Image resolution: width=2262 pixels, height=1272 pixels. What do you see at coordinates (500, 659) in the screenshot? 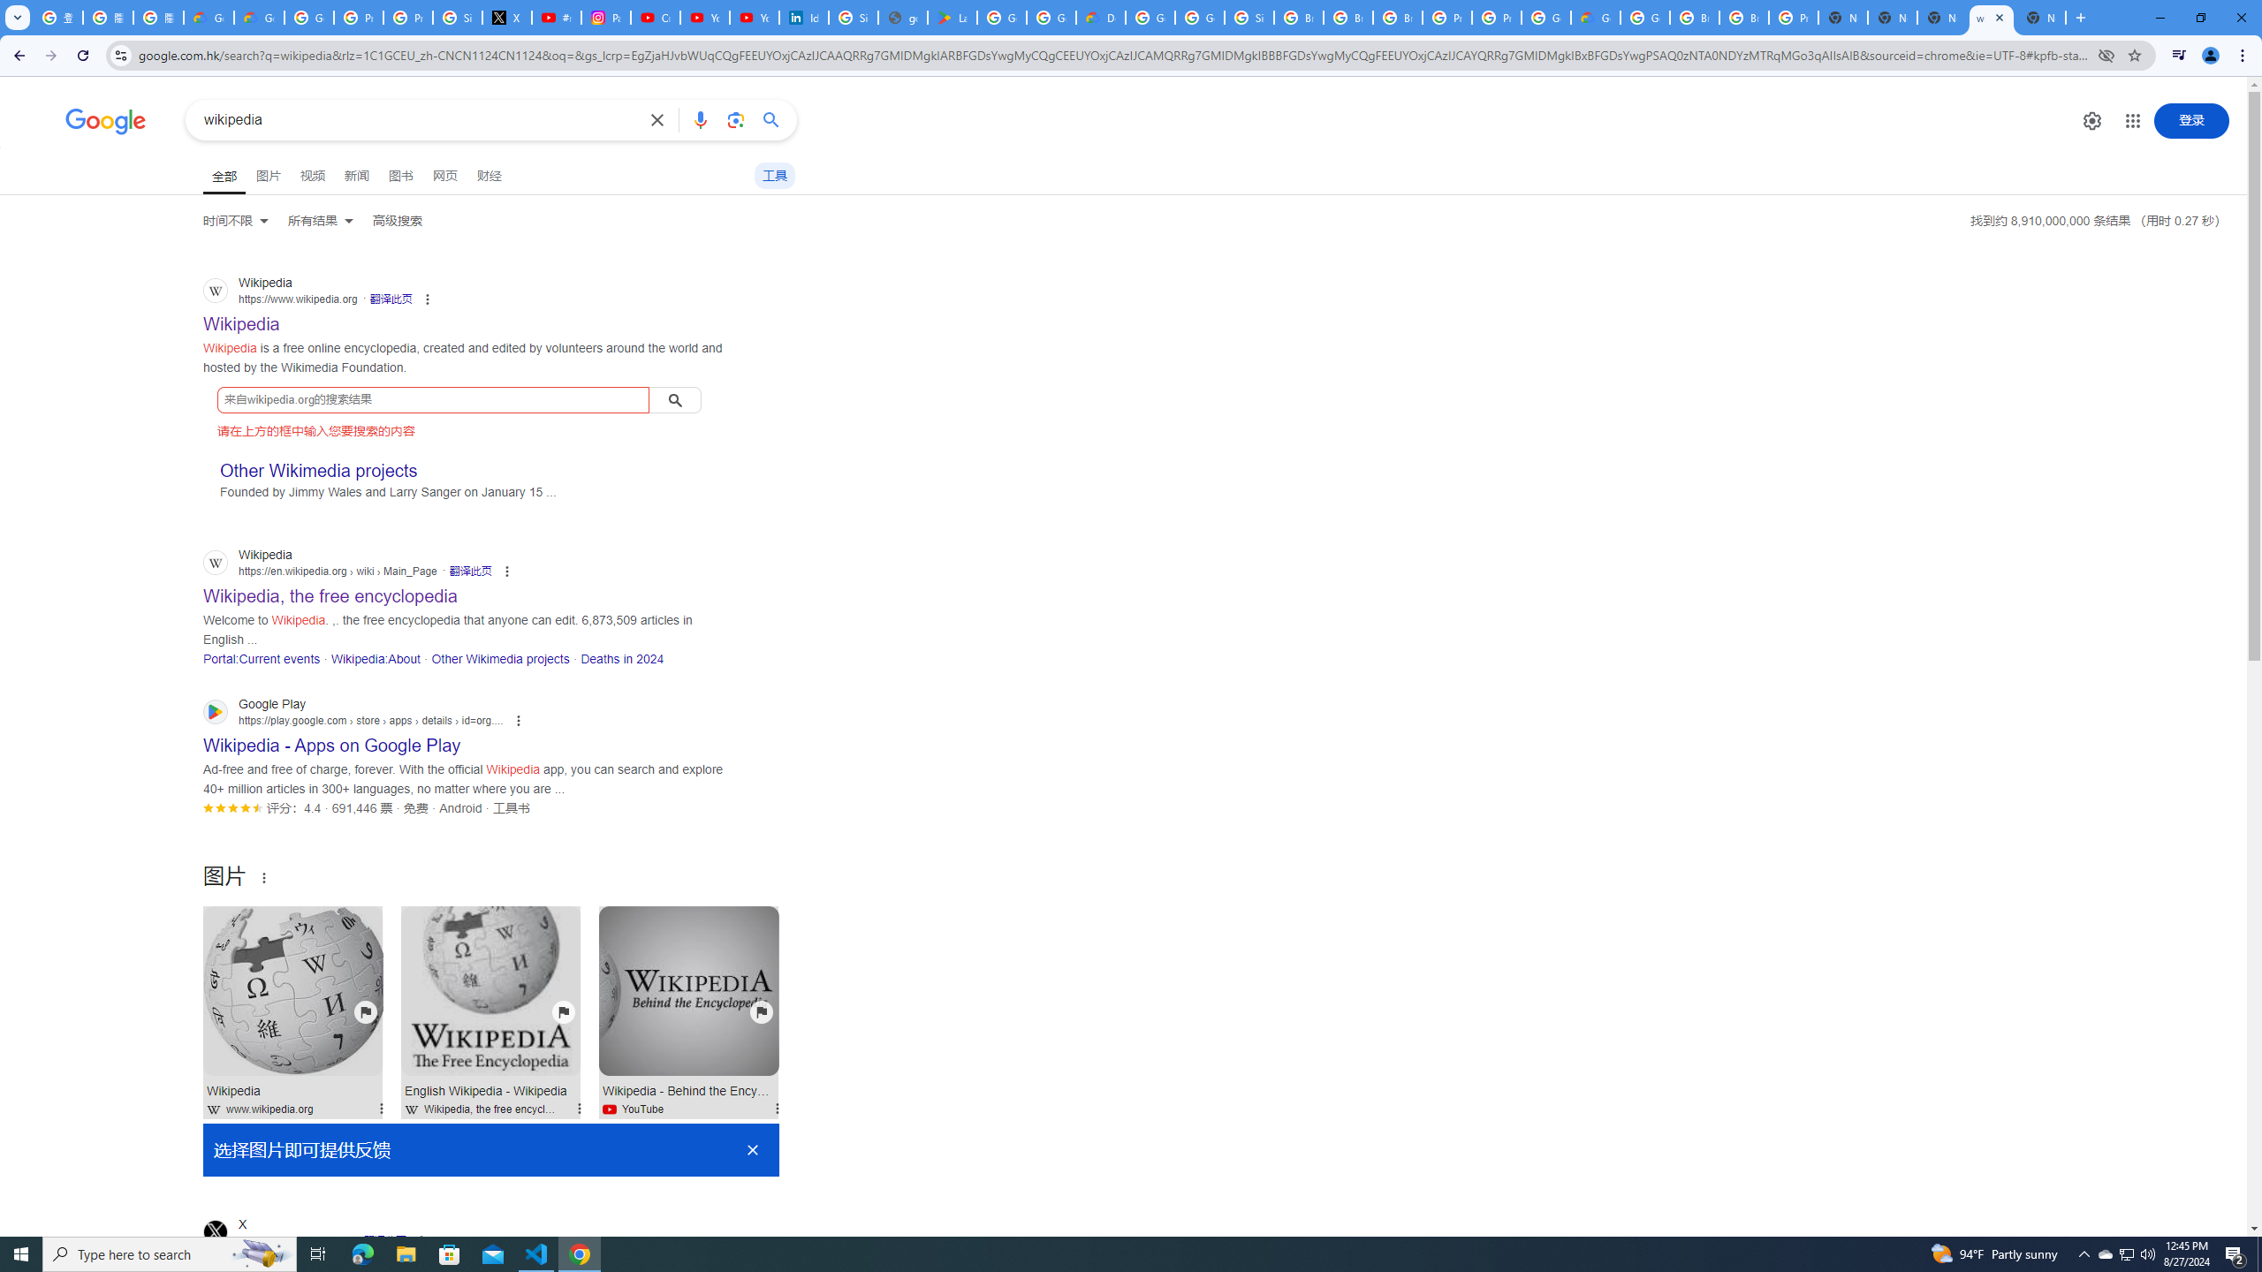
I see `Other Wikimedia projects` at bounding box center [500, 659].